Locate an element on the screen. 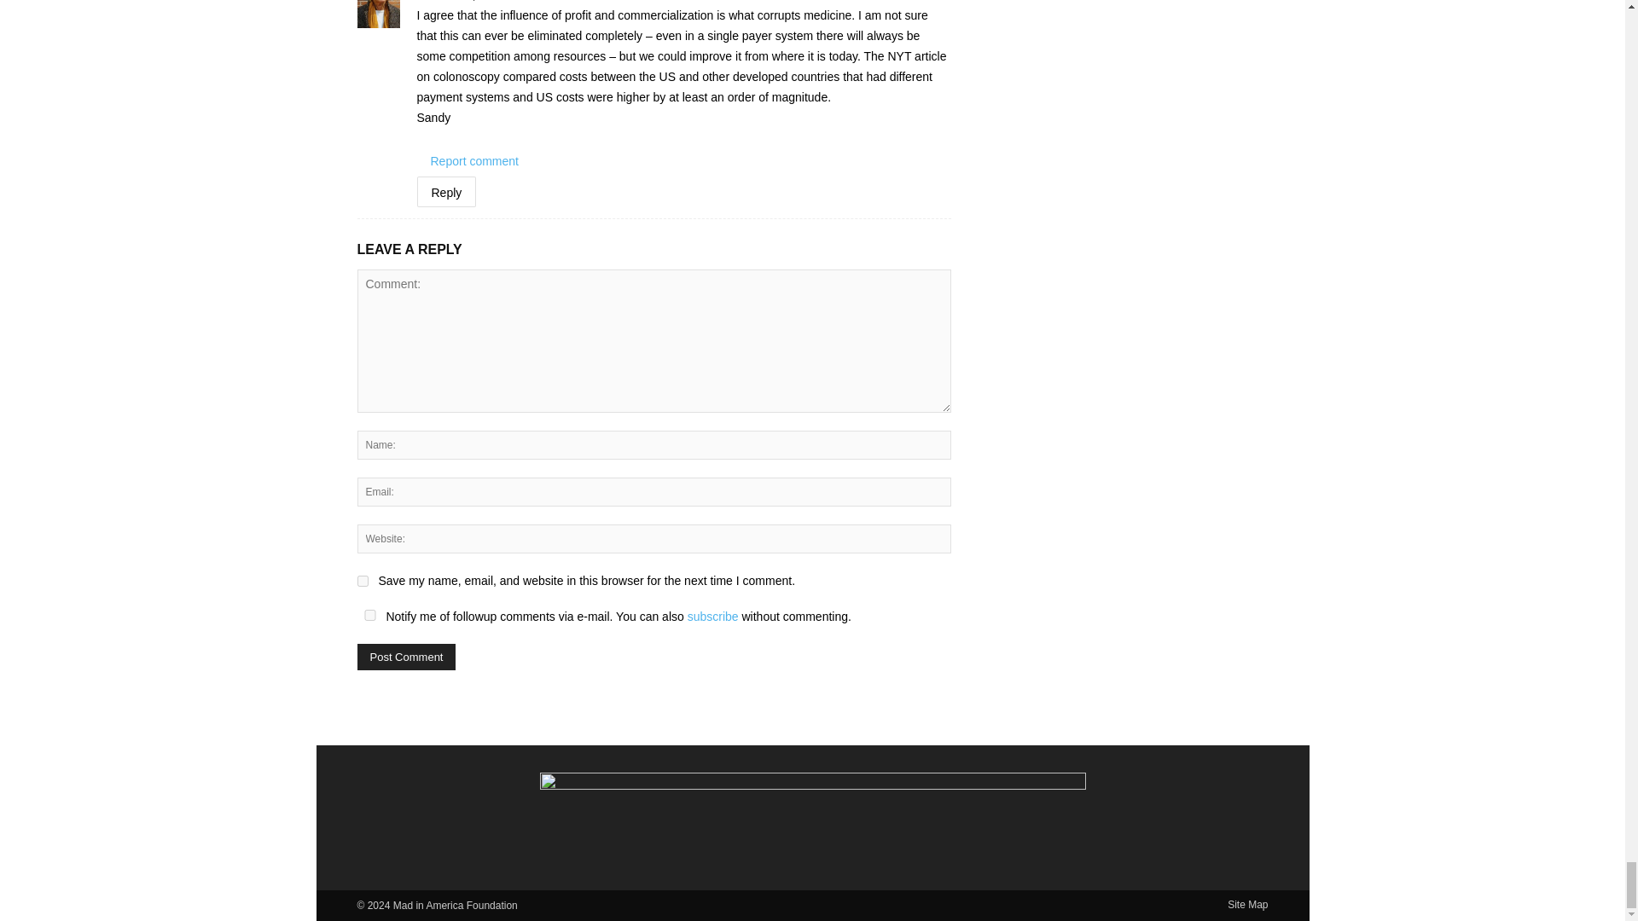 The width and height of the screenshot is (1638, 921). yes is located at coordinates (369, 614).